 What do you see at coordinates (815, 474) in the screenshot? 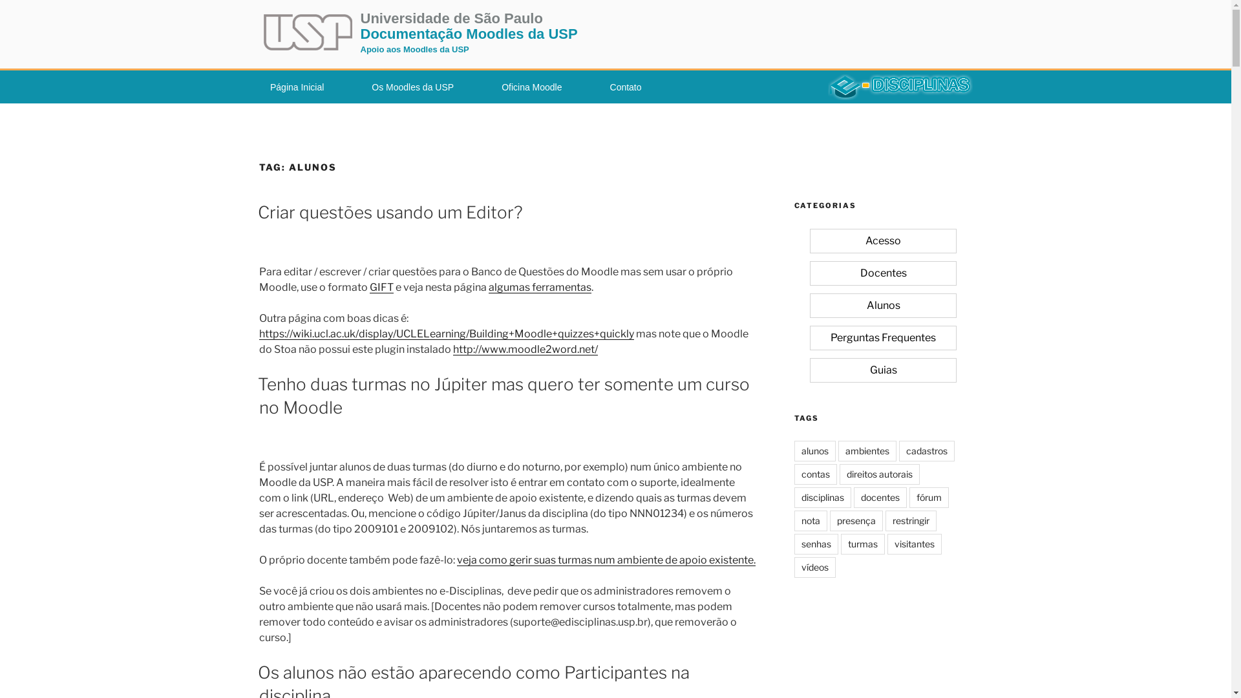
I see `contas` at bounding box center [815, 474].